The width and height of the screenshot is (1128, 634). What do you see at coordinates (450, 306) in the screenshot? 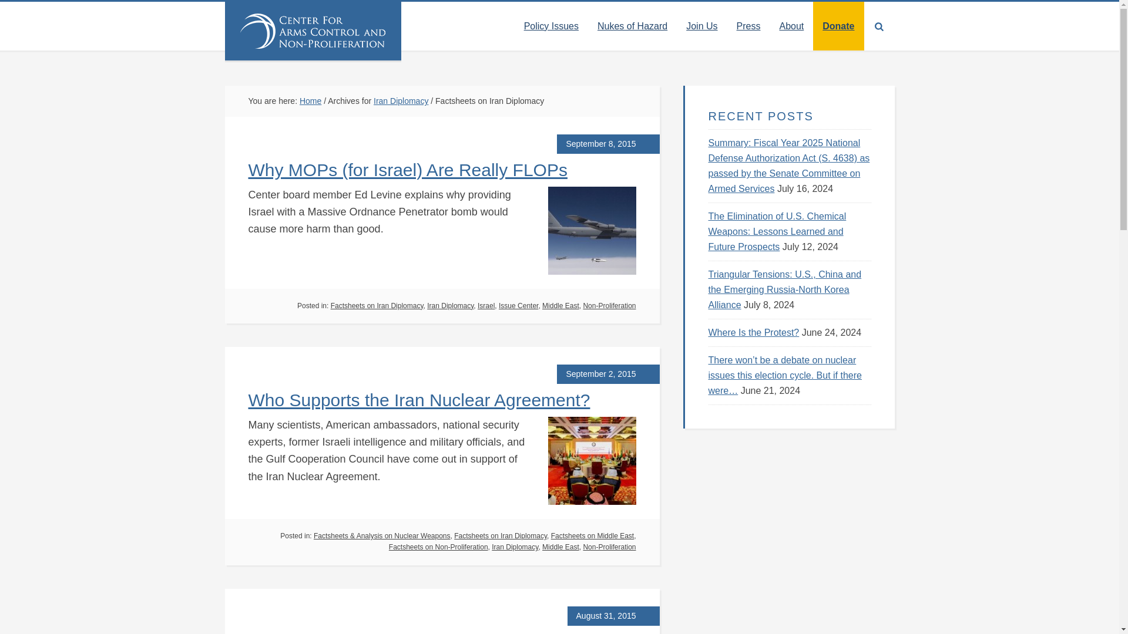
I see `Iran Diplomacy` at bounding box center [450, 306].